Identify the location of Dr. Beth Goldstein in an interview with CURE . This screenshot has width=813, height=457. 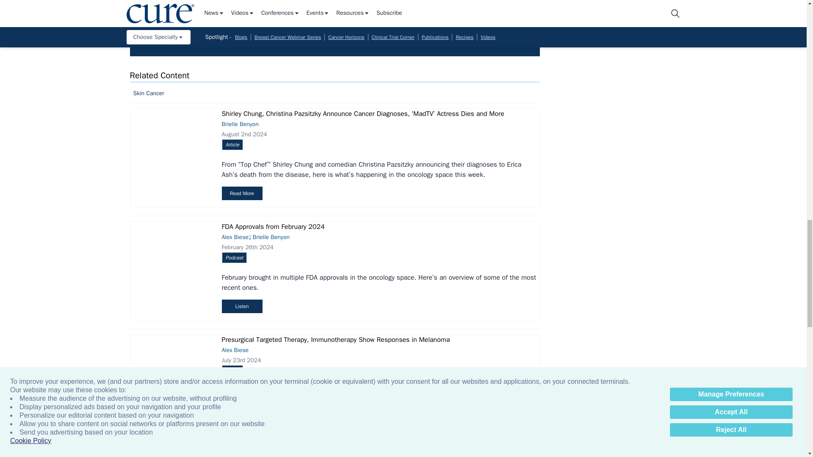
(375, 2).